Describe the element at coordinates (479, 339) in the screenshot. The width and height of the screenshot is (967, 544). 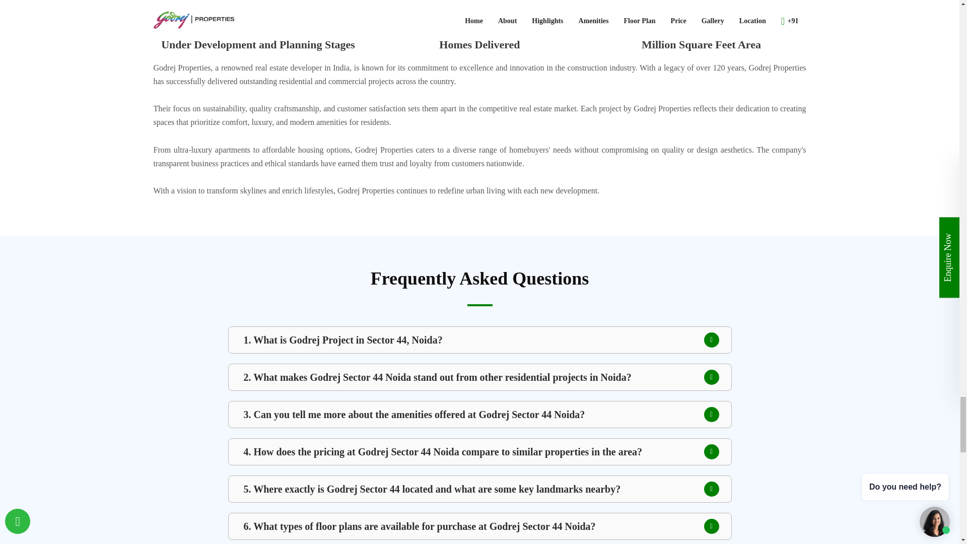
I see `1. What is Godrej Project in Sector 44, Noida?` at that location.